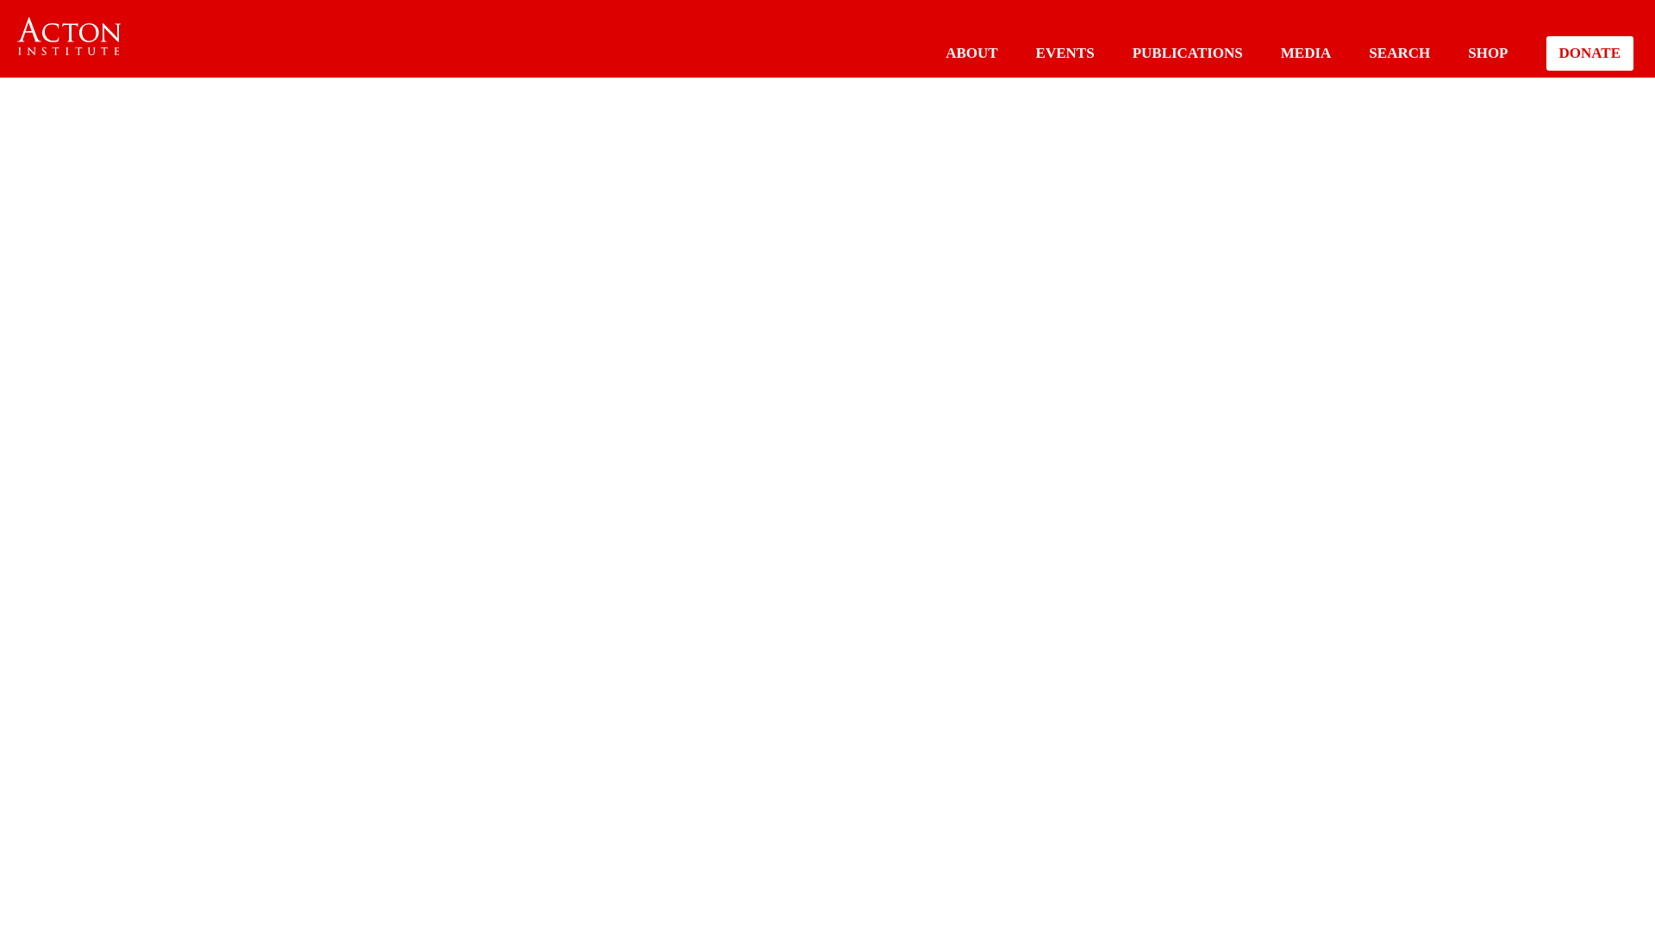 The height and width of the screenshot is (931, 1655). What do you see at coordinates (69, 36) in the screenshot?
I see `The Acton Institute` at bounding box center [69, 36].